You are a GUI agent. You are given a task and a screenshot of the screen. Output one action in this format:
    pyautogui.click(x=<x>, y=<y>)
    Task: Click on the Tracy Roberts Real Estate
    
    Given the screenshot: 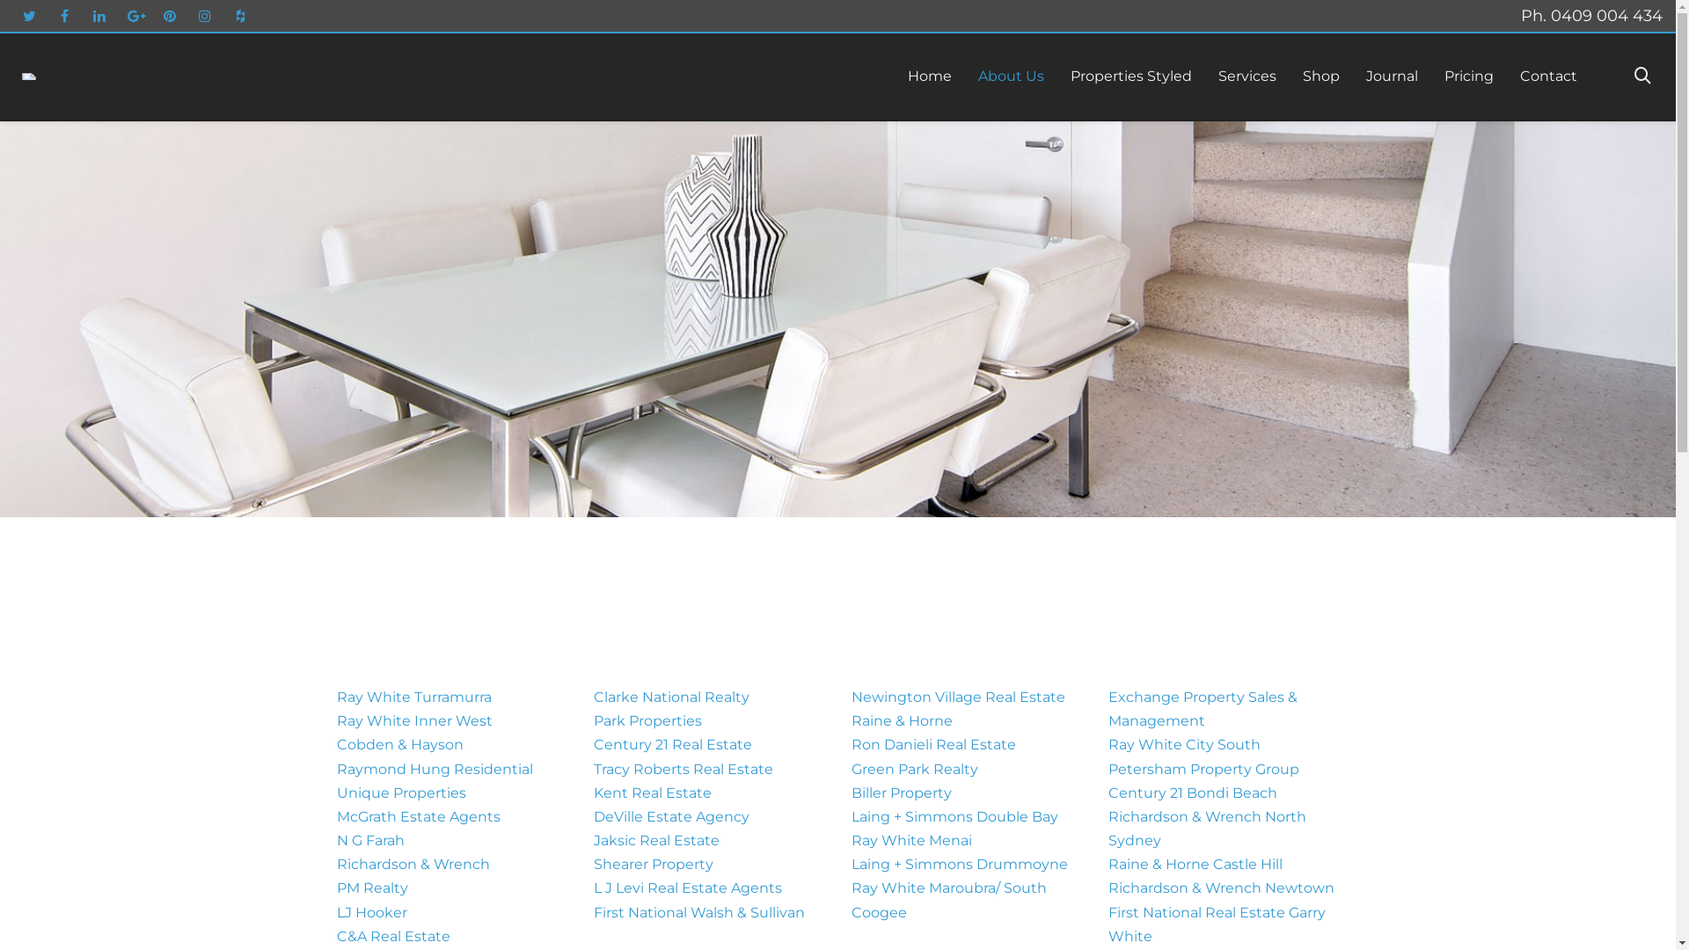 What is the action you would take?
    pyautogui.click(x=684, y=768)
    